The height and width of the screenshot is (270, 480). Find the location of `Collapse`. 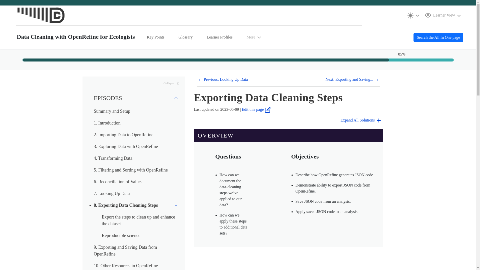

Collapse is located at coordinates (172, 83).